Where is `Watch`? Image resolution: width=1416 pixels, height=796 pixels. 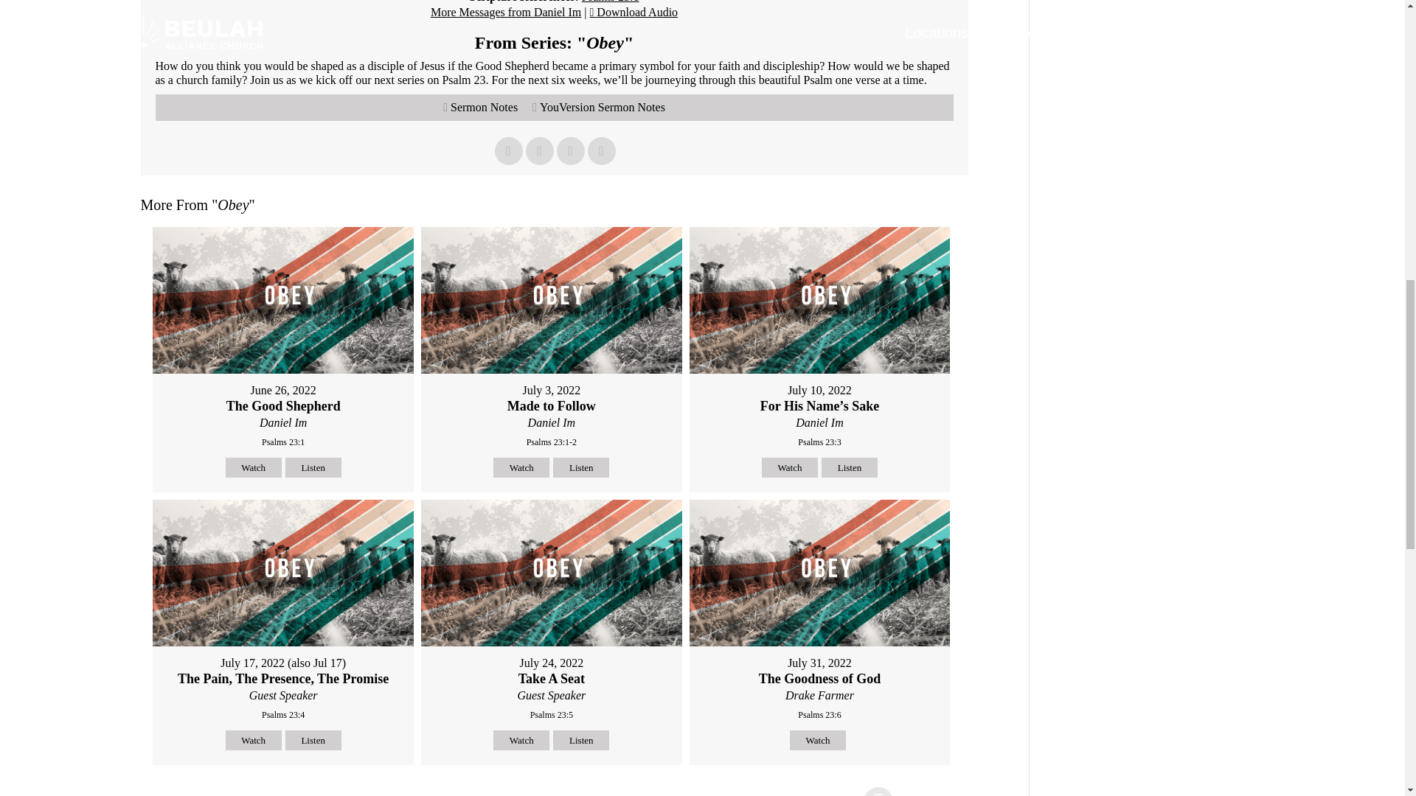
Watch is located at coordinates (789, 467).